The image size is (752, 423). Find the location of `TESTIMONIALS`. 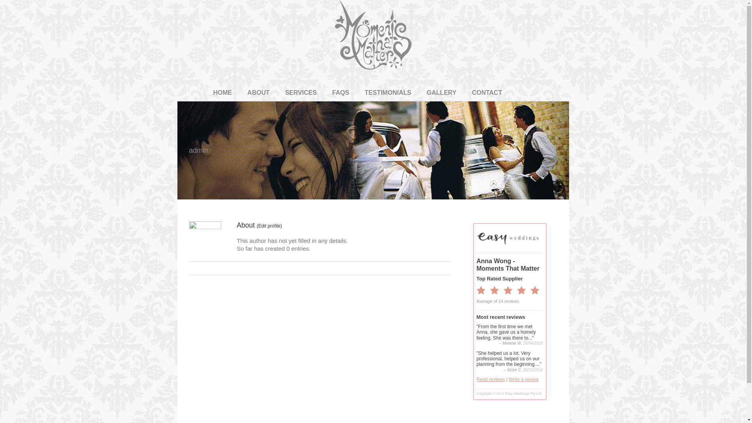

TESTIMONIALS is located at coordinates (388, 92).